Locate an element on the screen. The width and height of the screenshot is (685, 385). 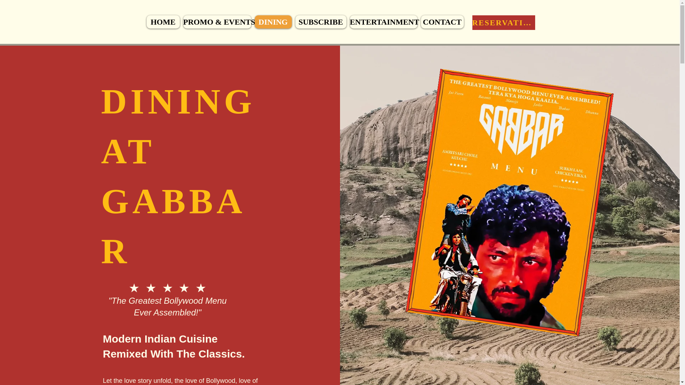
HOME is located at coordinates (163, 22).